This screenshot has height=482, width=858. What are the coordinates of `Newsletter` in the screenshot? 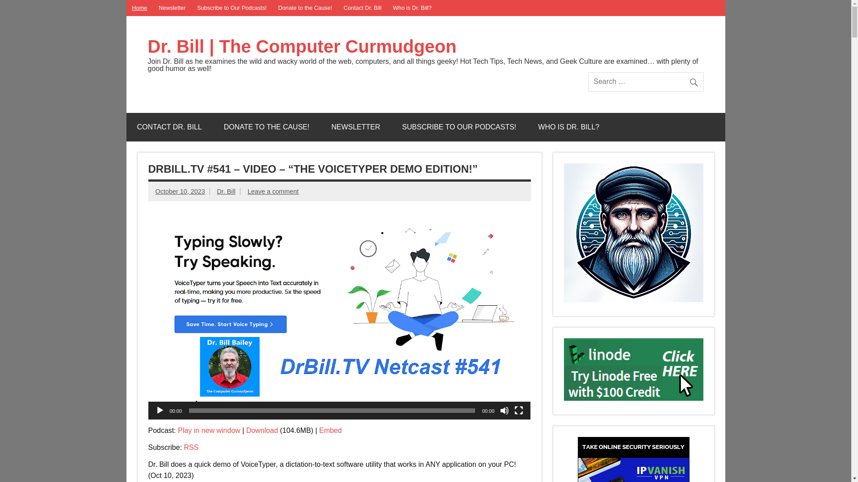 It's located at (172, 8).